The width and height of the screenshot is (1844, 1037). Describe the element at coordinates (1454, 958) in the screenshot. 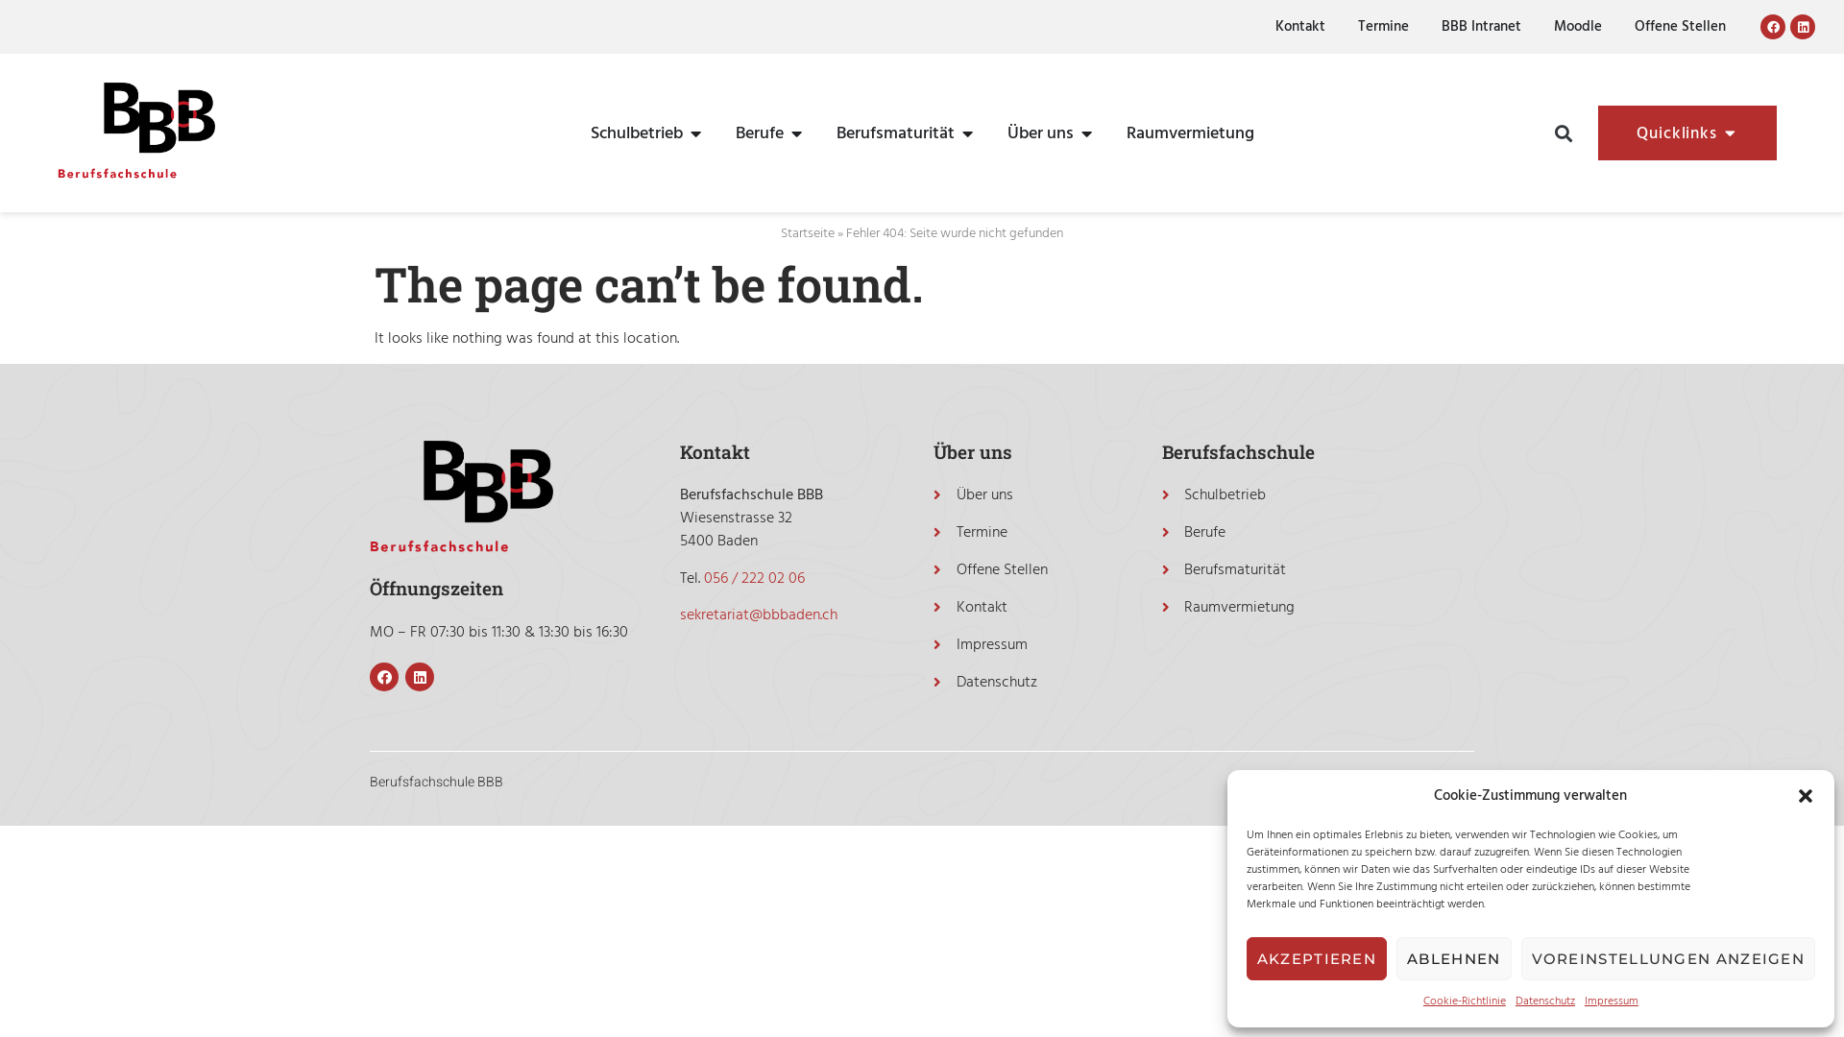

I see `ABLEHNEN` at that location.